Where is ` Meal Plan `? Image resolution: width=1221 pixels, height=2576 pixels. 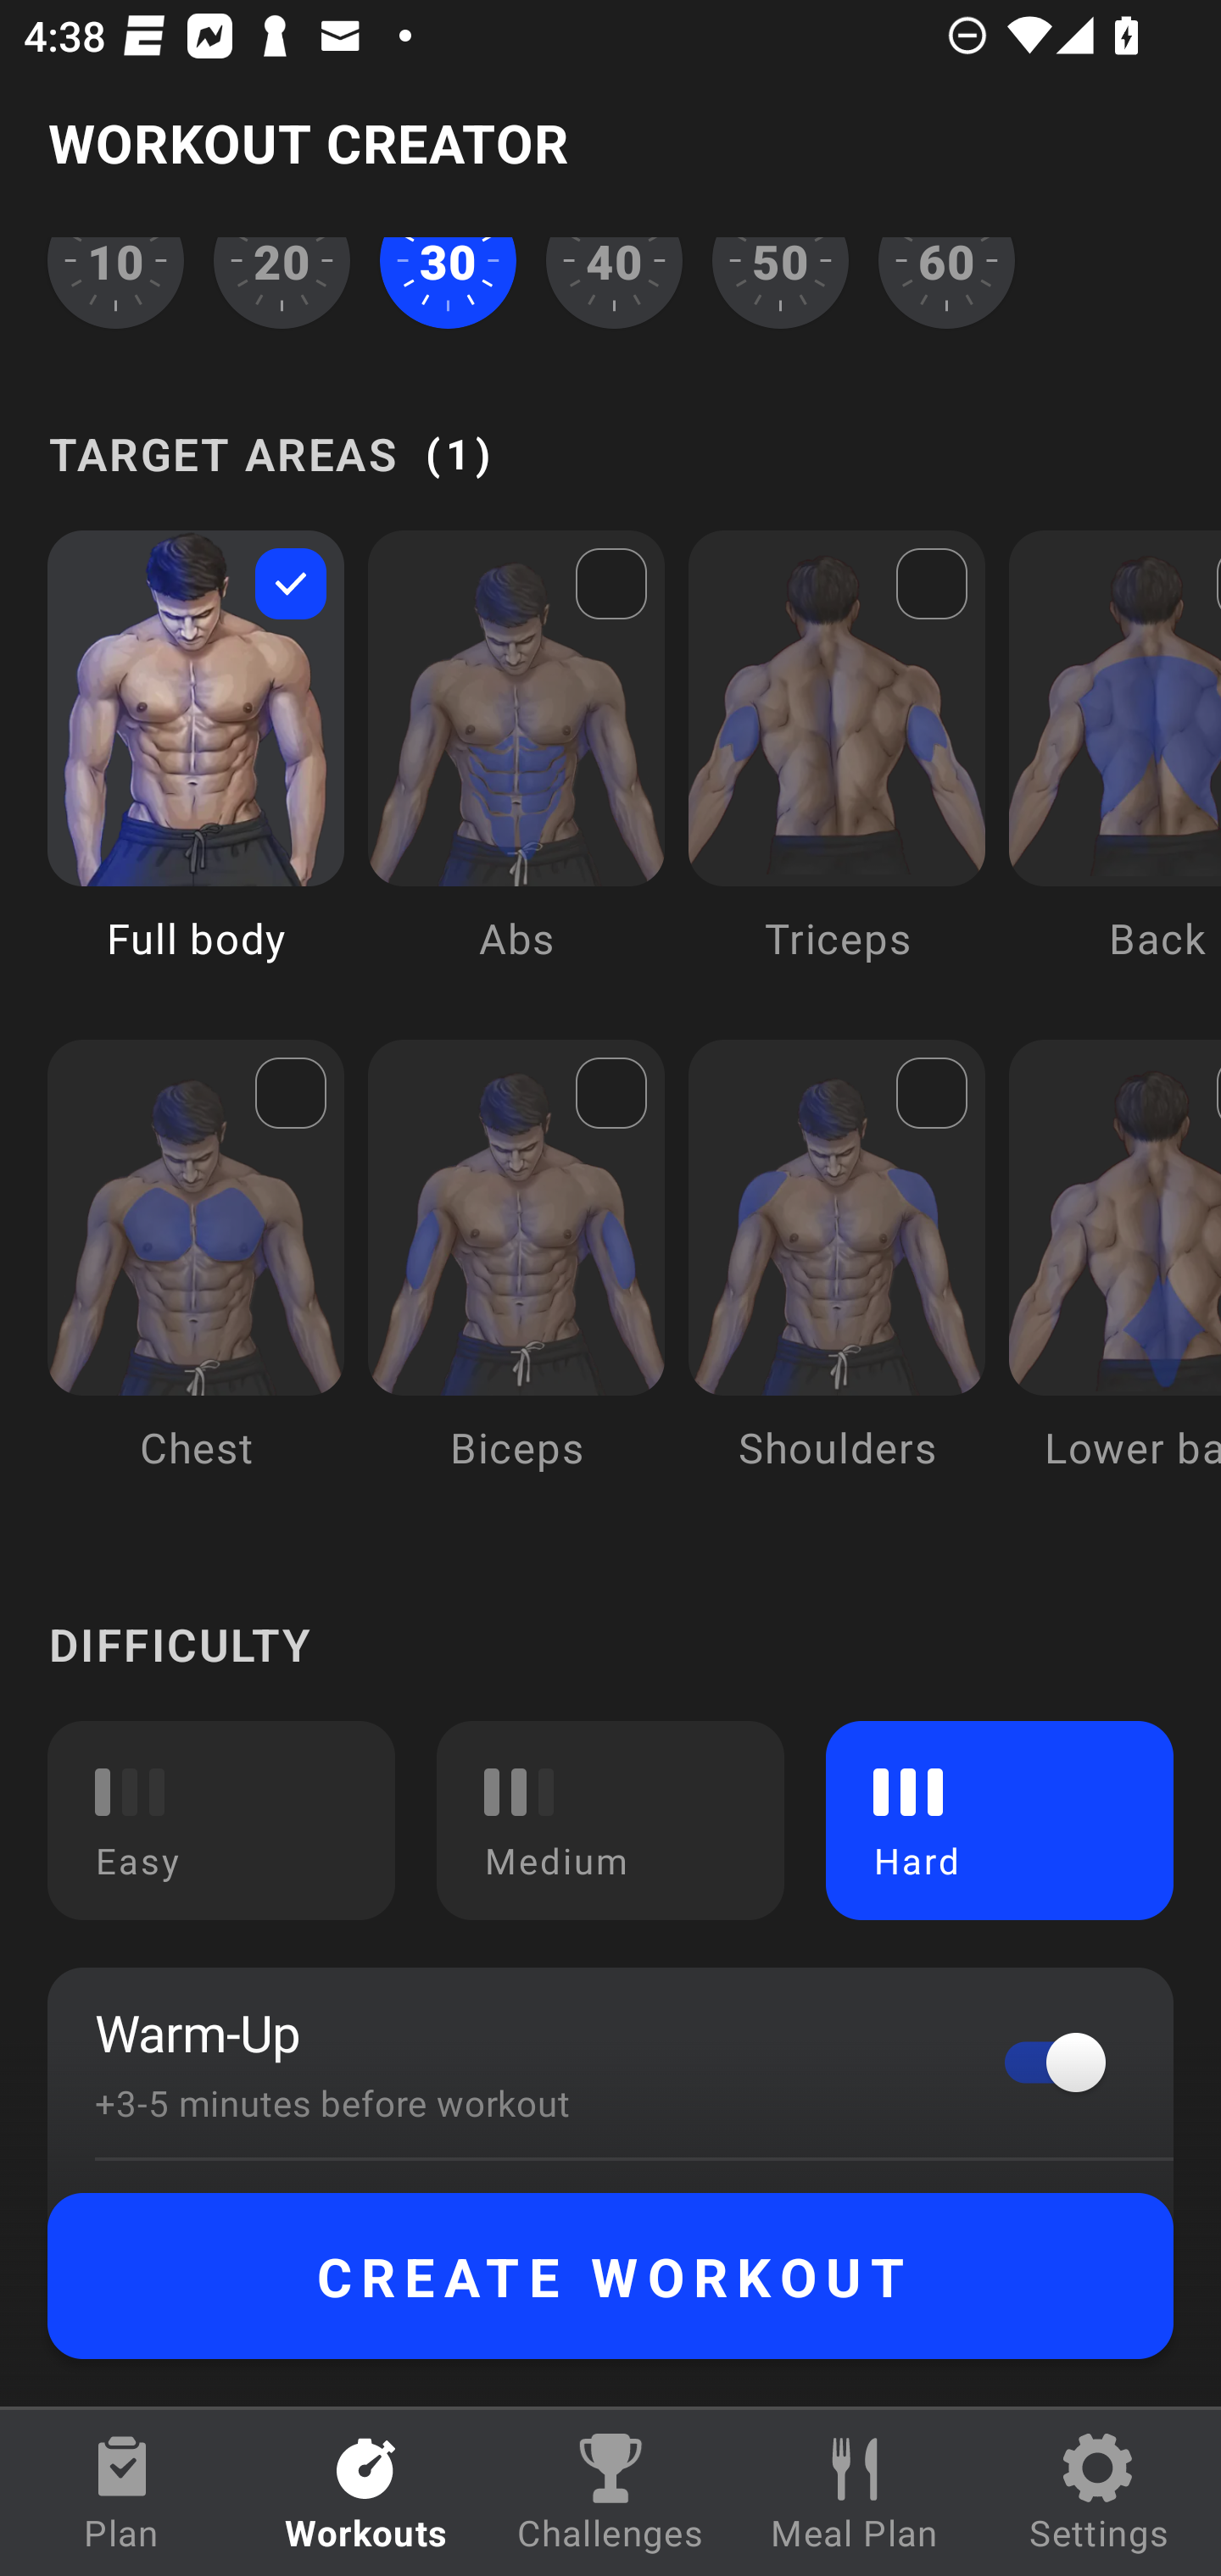  Meal Plan  is located at coordinates (855, 2493).